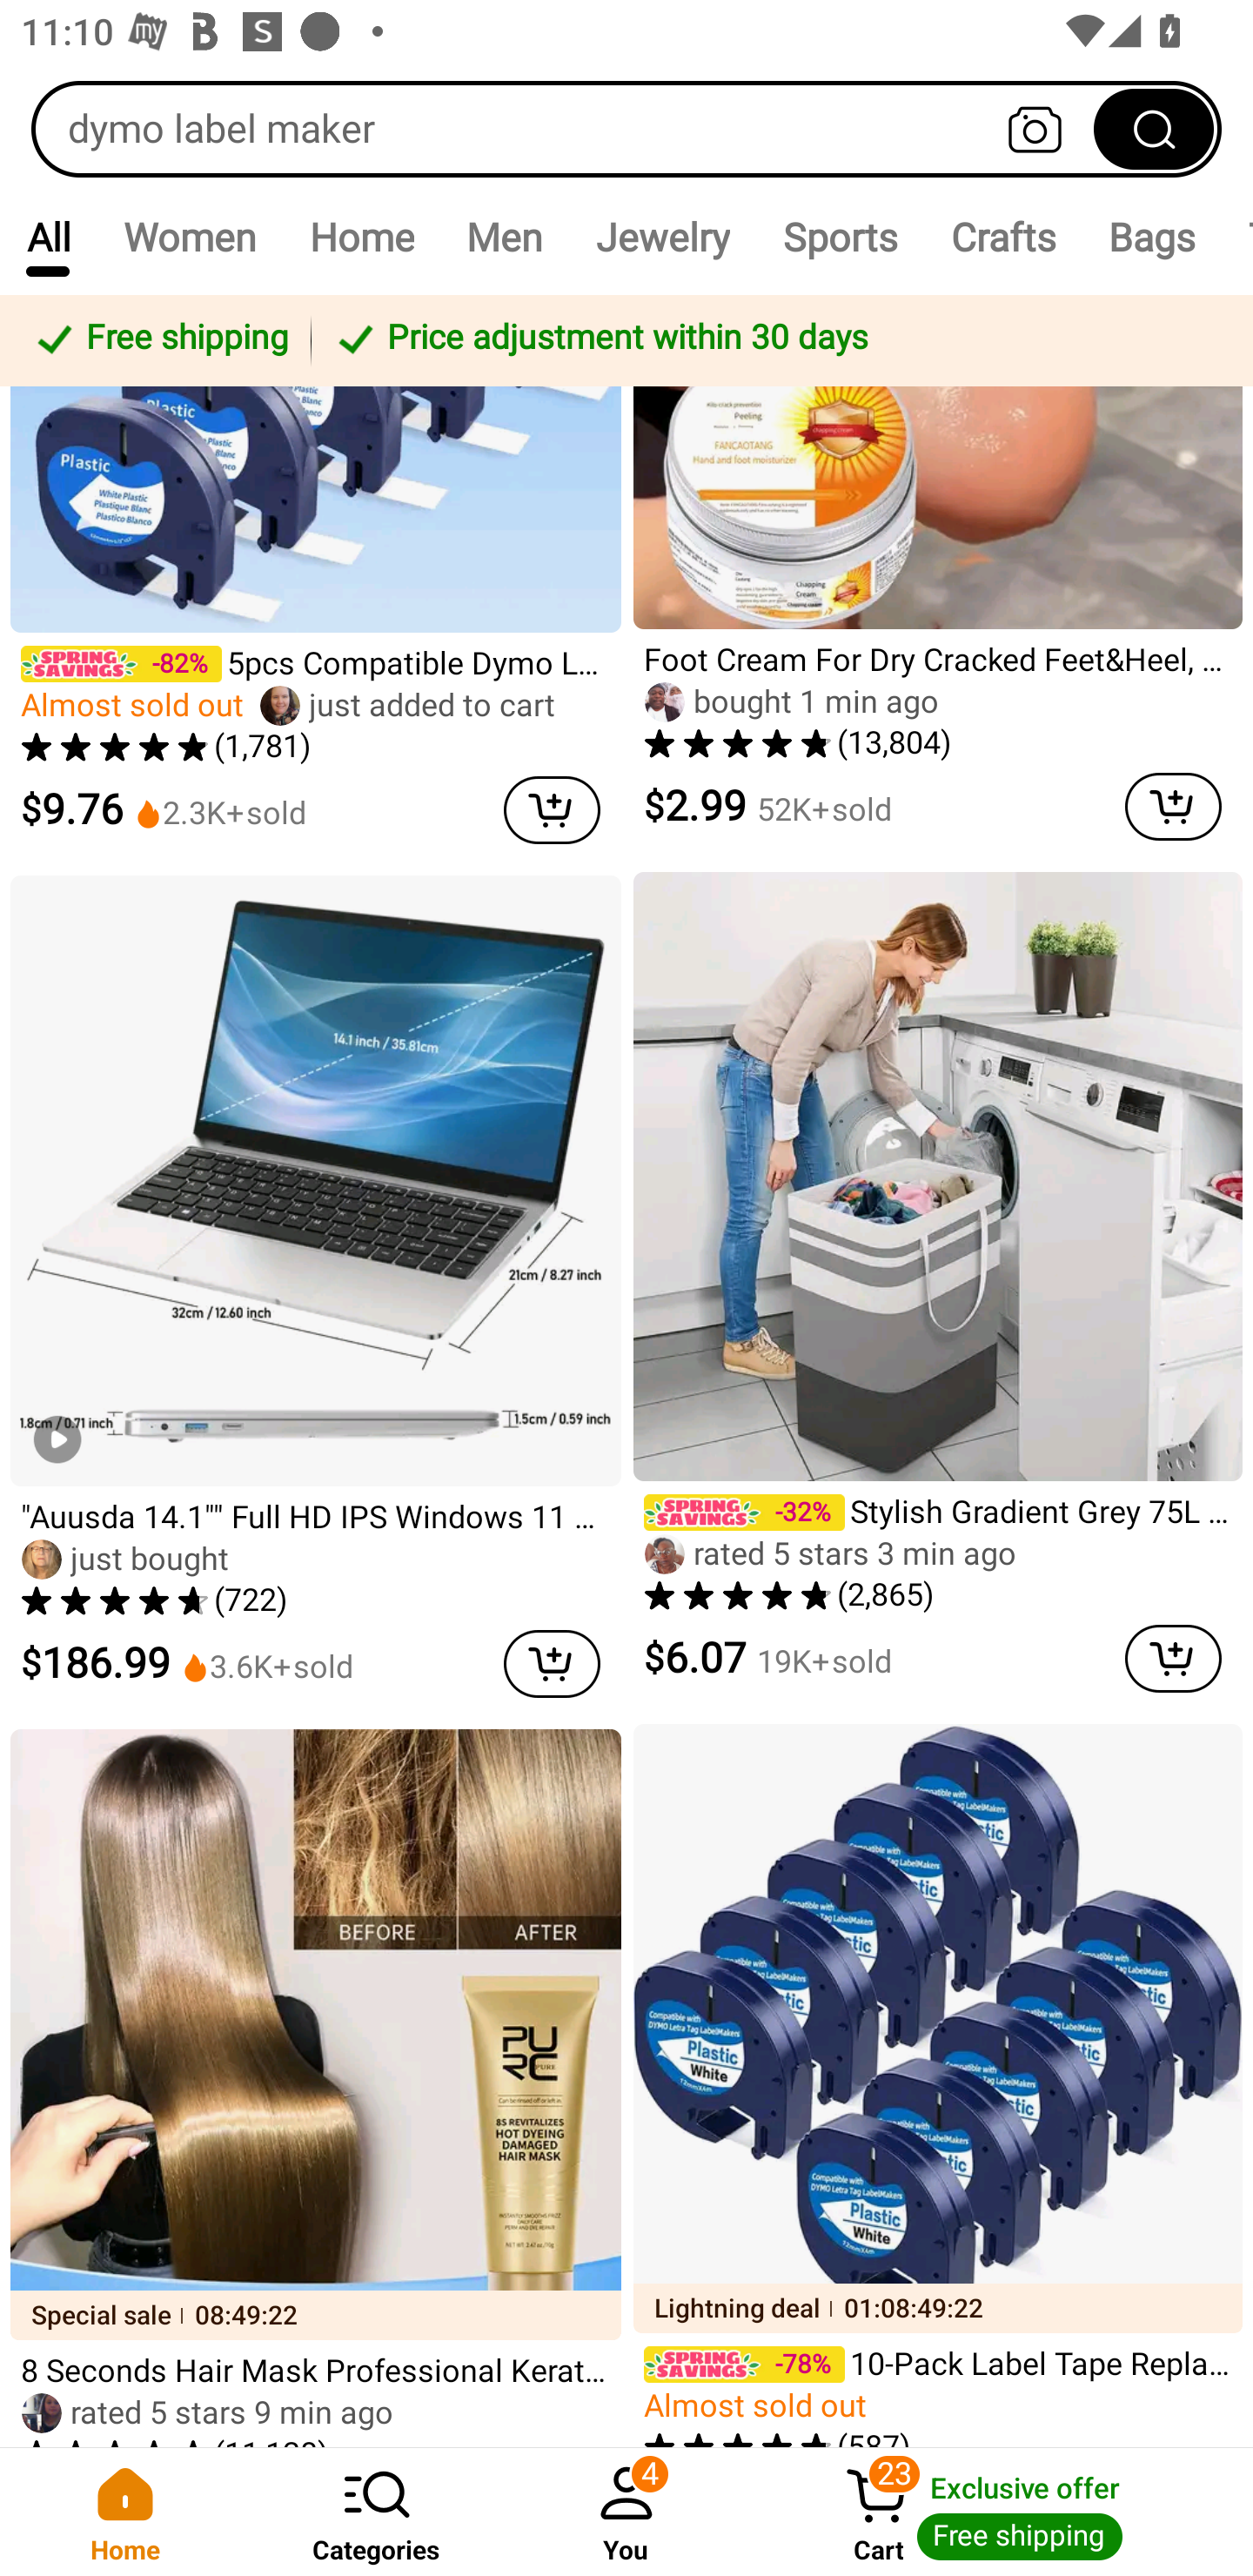  What do you see at coordinates (190, 237) in the screenshot?
I see `Women` at bounding box center [190, 237].